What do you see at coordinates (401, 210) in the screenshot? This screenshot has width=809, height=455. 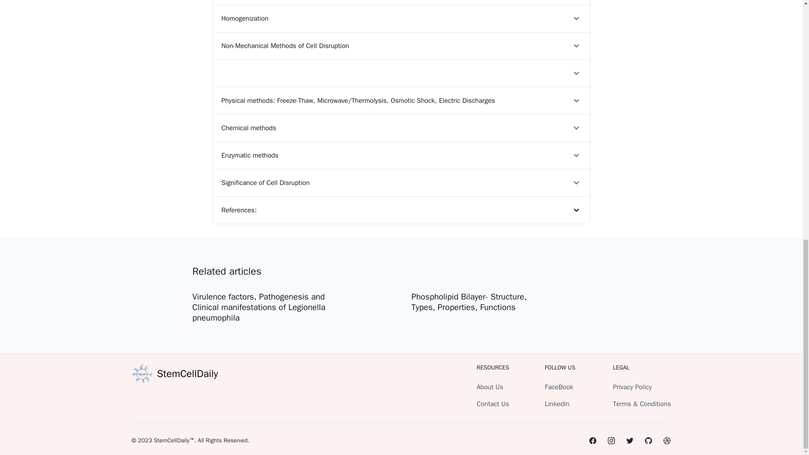 I see `References:` at bounding box center [401, 210].